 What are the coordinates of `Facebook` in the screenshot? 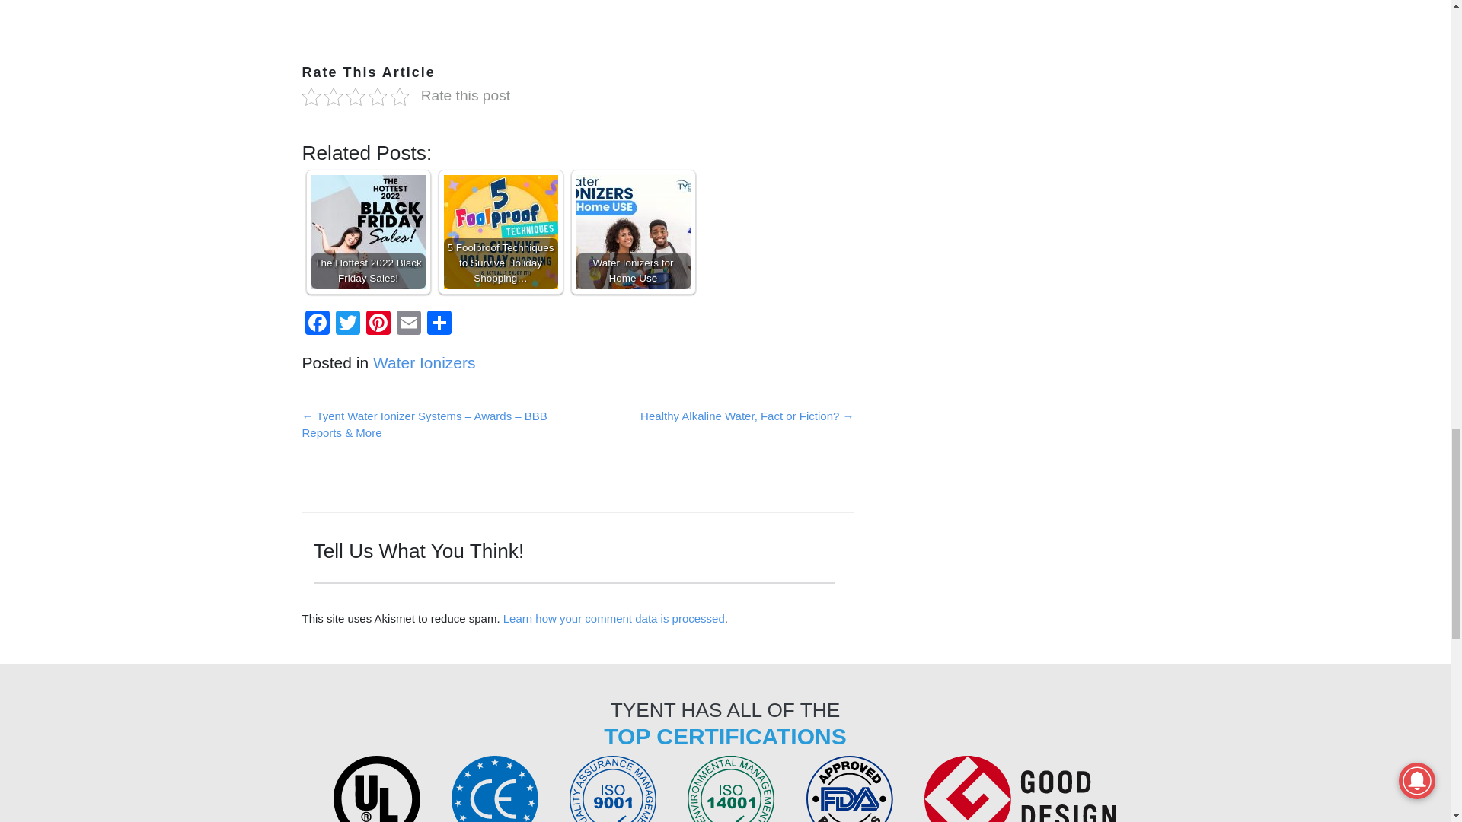 It's located at (316, 324).